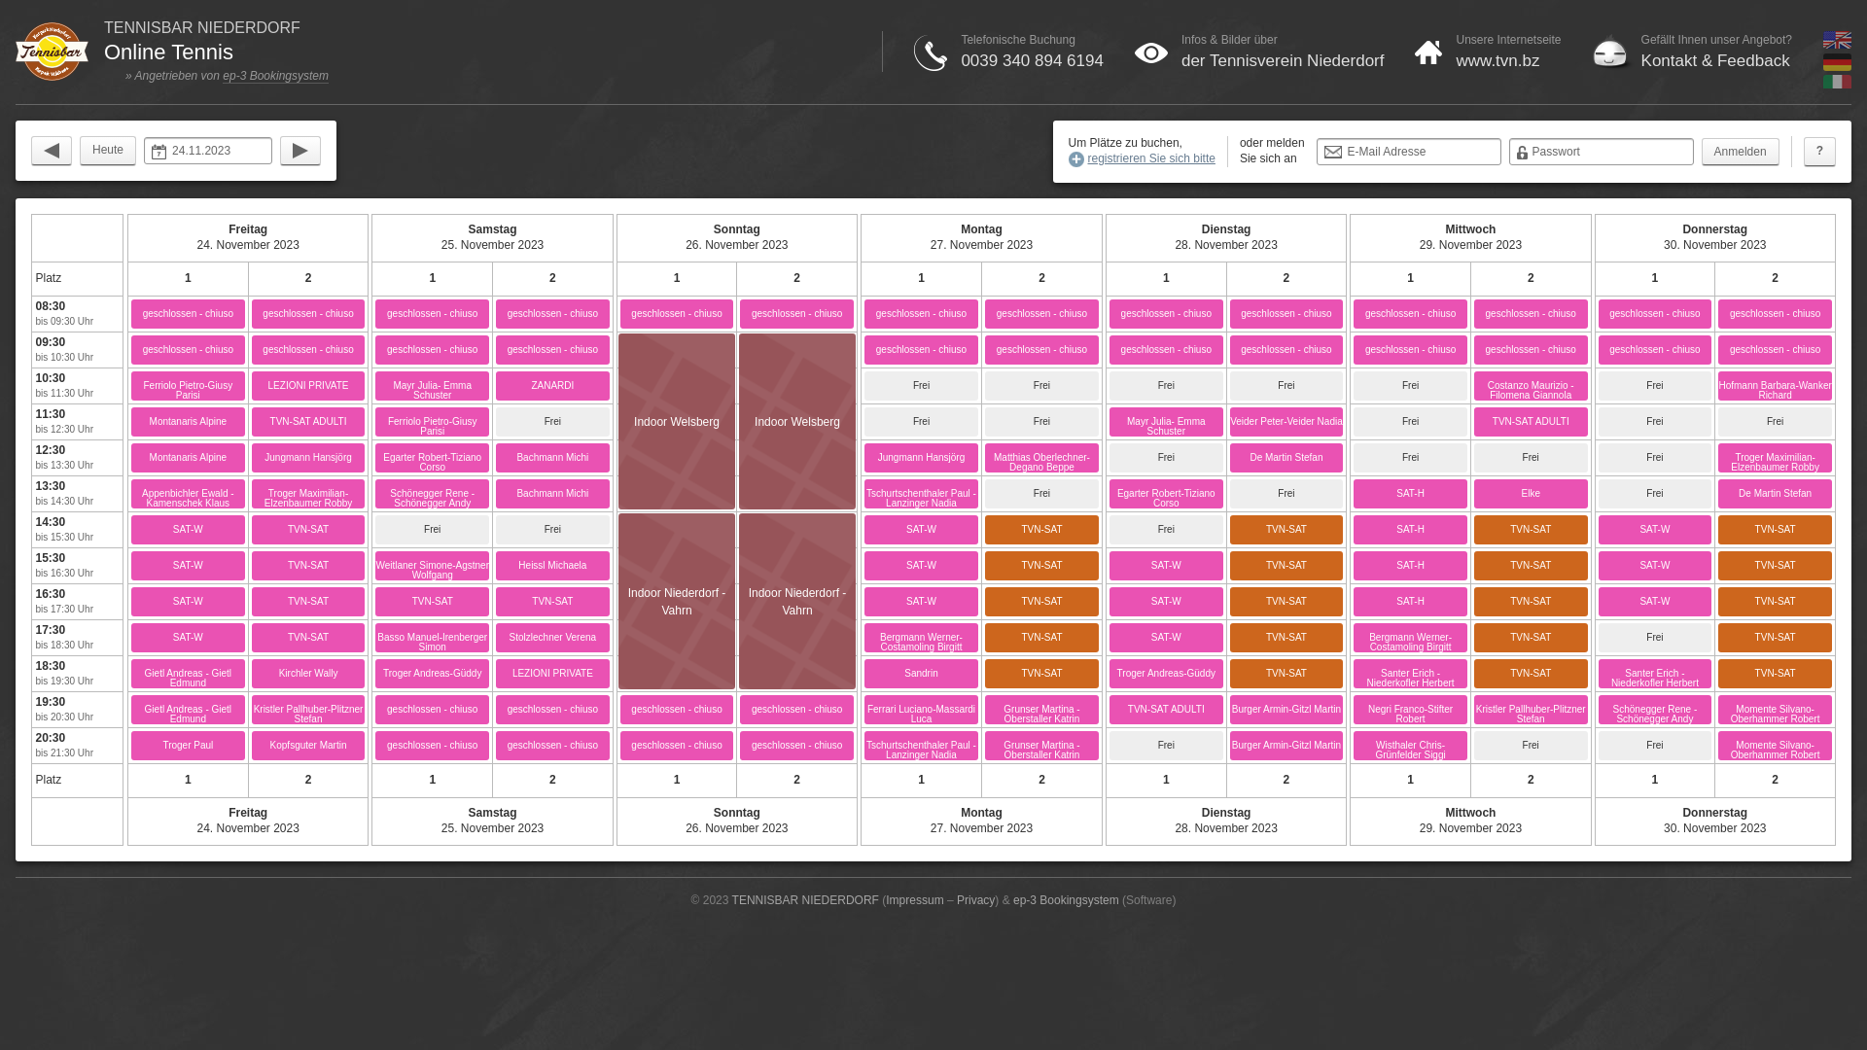  Describe the element at coordinates (1287, 494) in the screenshot. I see `Frei` at that location.